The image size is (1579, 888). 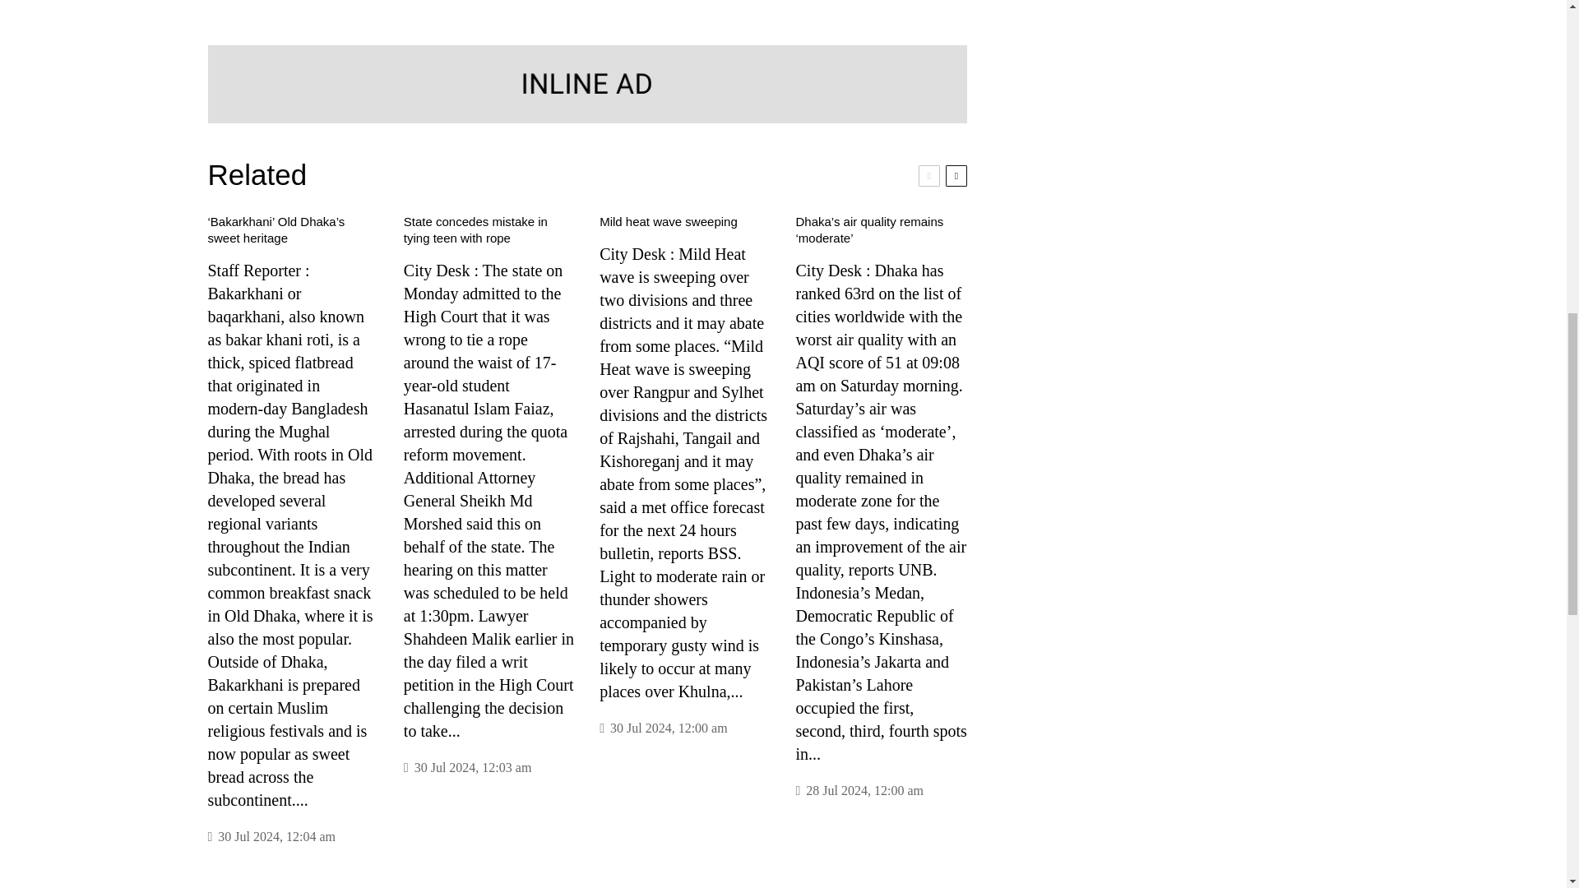 I want to click on Mild heat wave sweeping, so click(x=668, y=222).